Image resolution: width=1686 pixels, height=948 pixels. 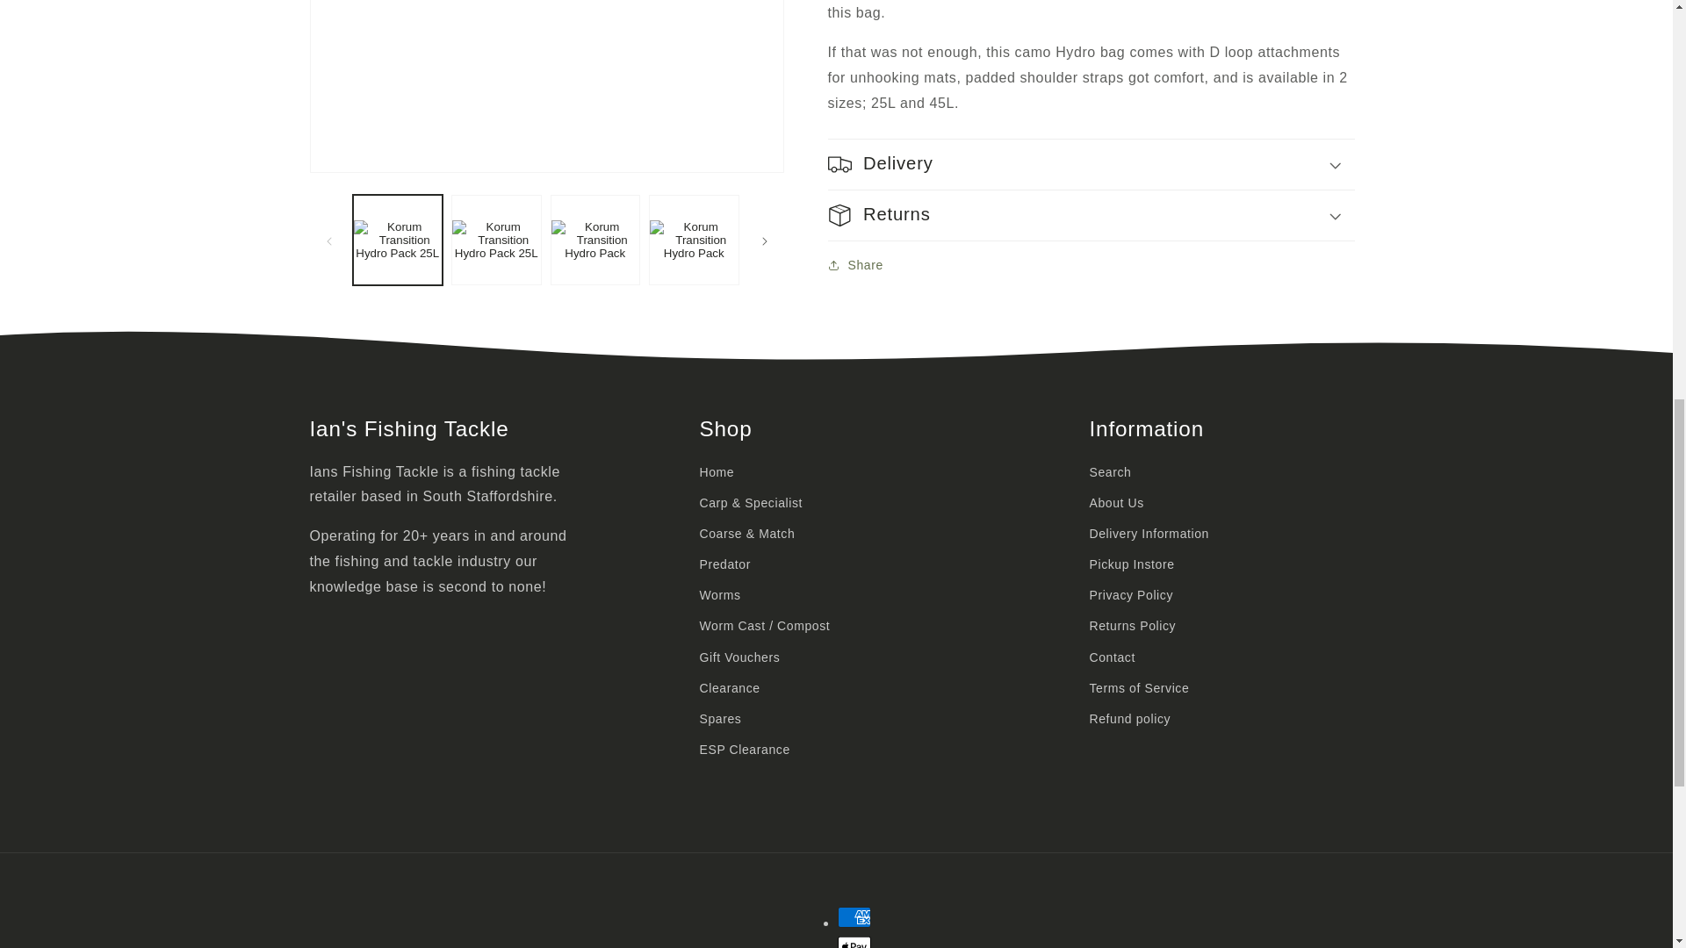 What do you see at coordinates (854, 943) in the screenshot?
I see `Apple Pay` at bounding box center [854, 943].